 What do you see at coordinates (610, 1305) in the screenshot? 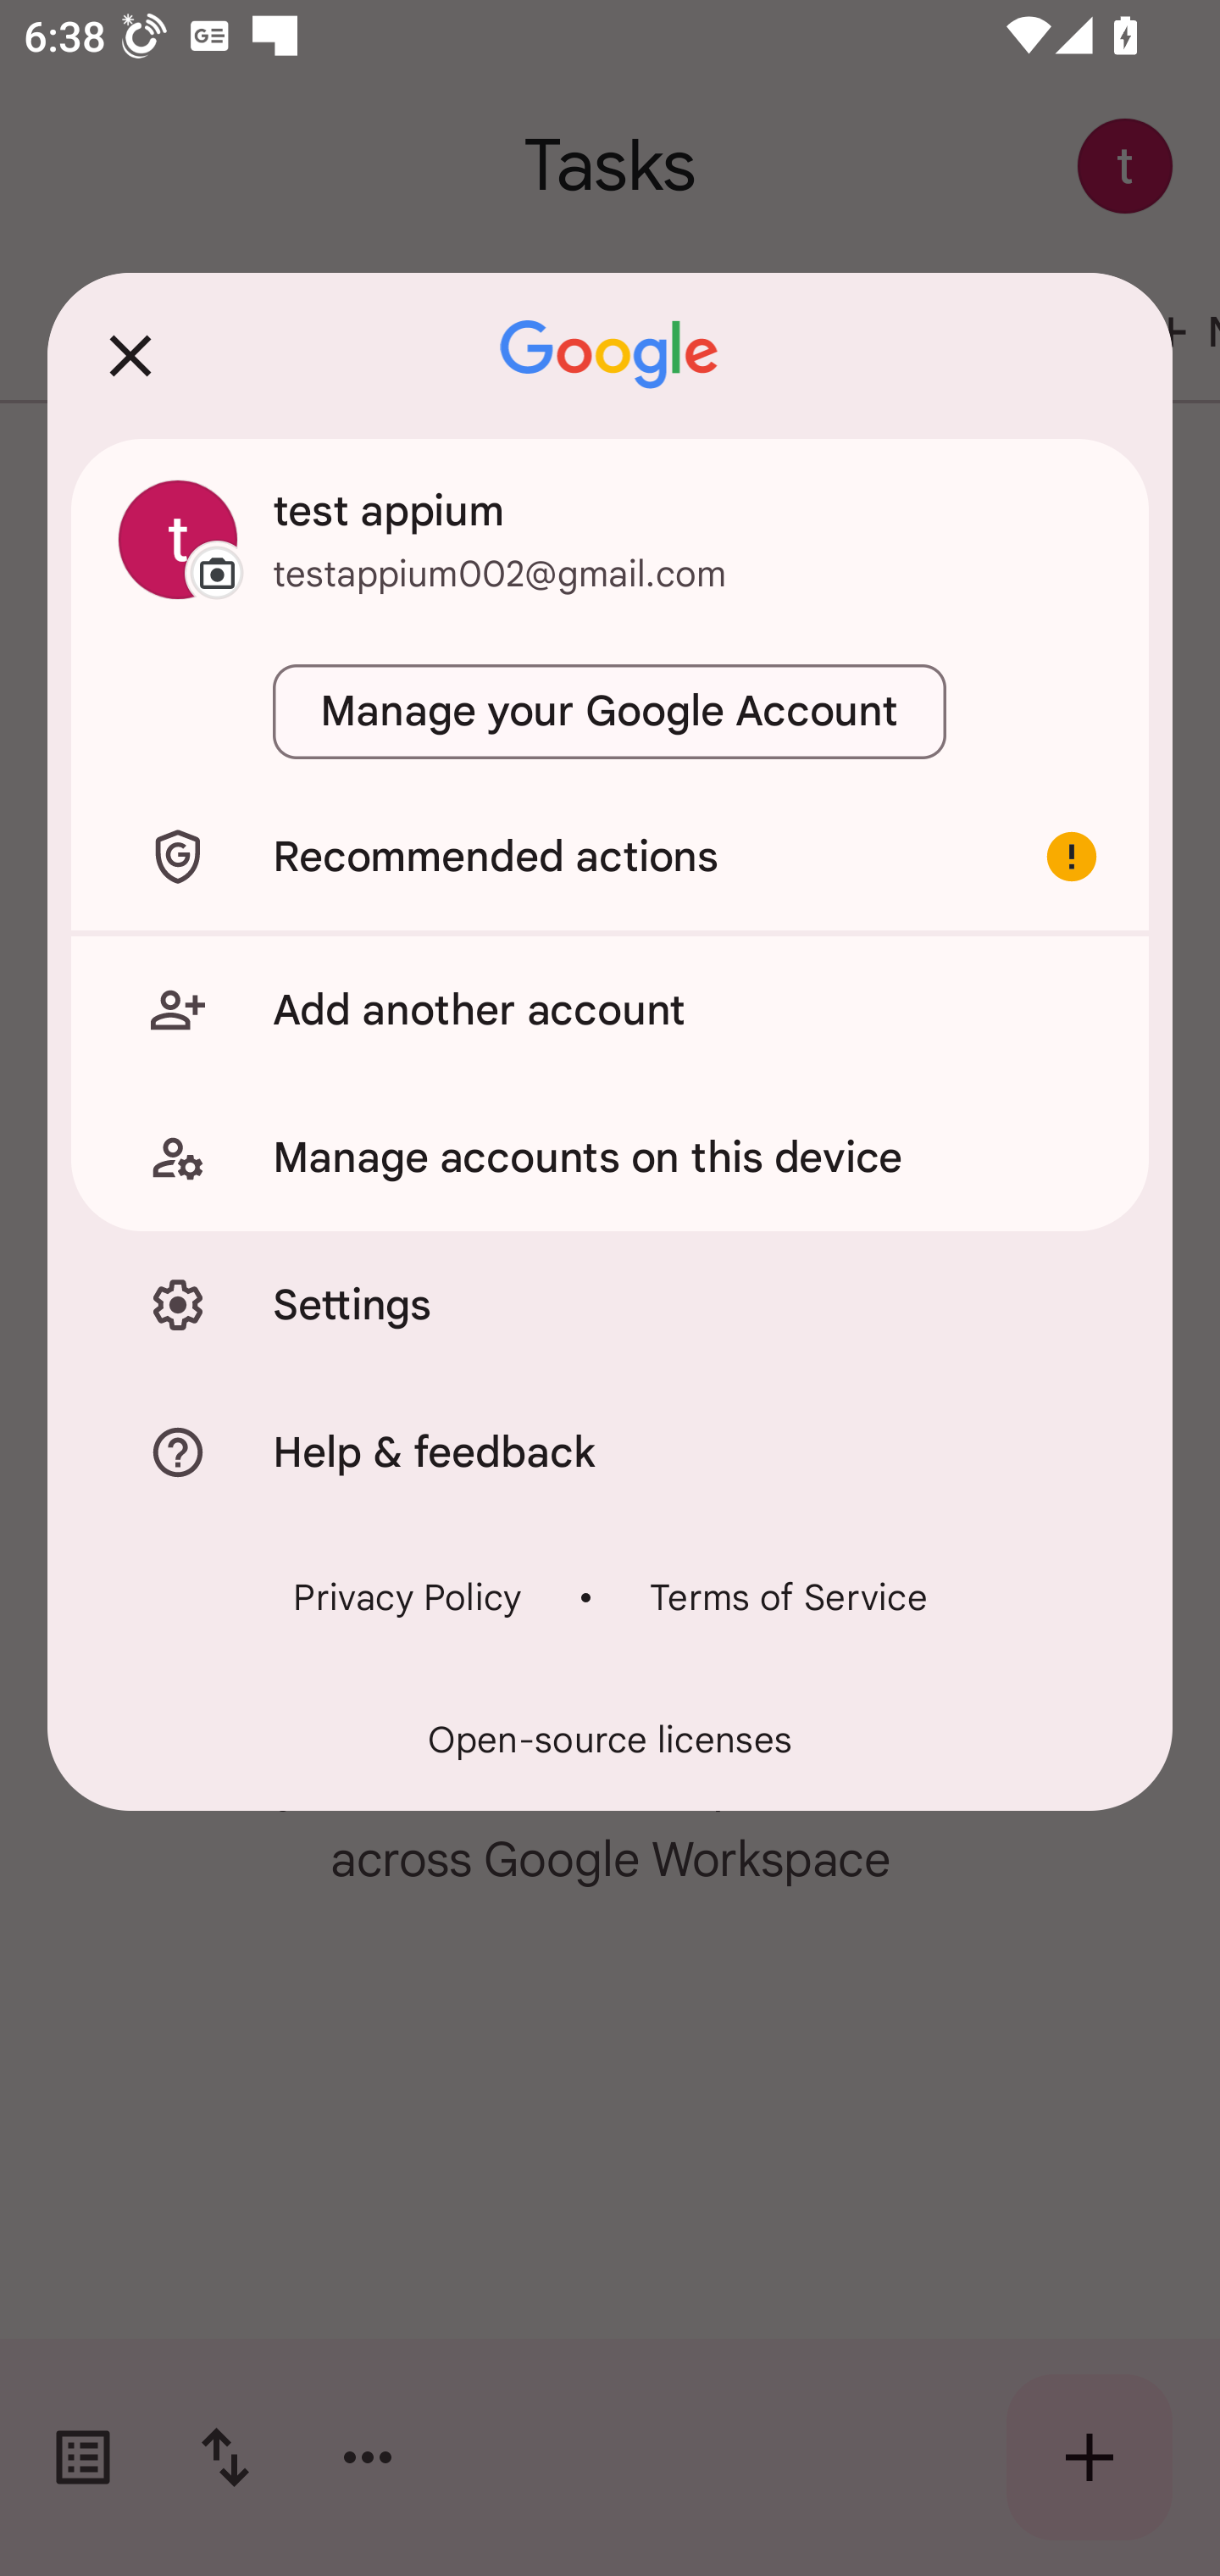
I see `Settings` at bounding box center [610, 1305].